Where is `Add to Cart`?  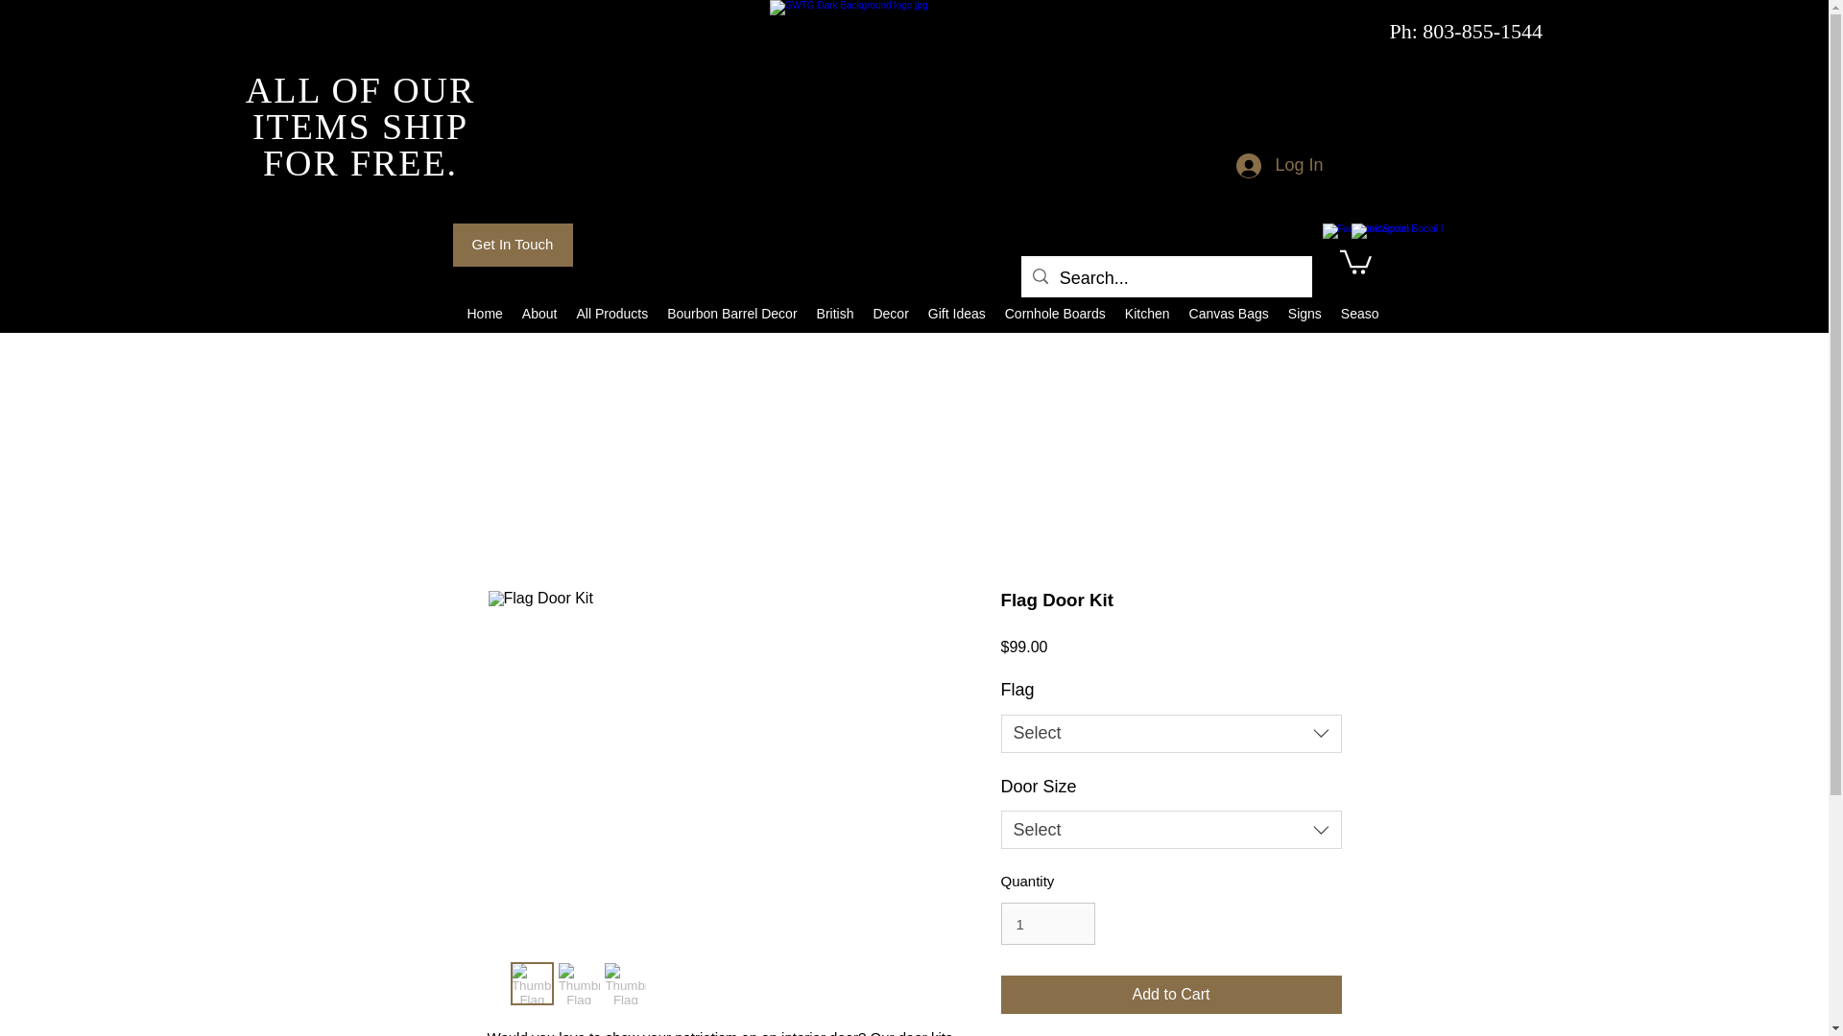 Add to Cart is located at coordinates (1171, 995).